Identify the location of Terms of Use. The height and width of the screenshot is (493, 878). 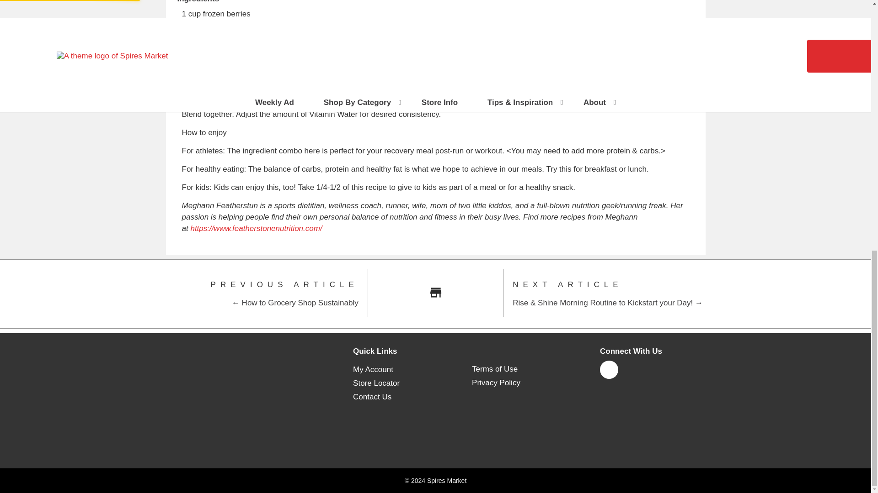
(495, 369).